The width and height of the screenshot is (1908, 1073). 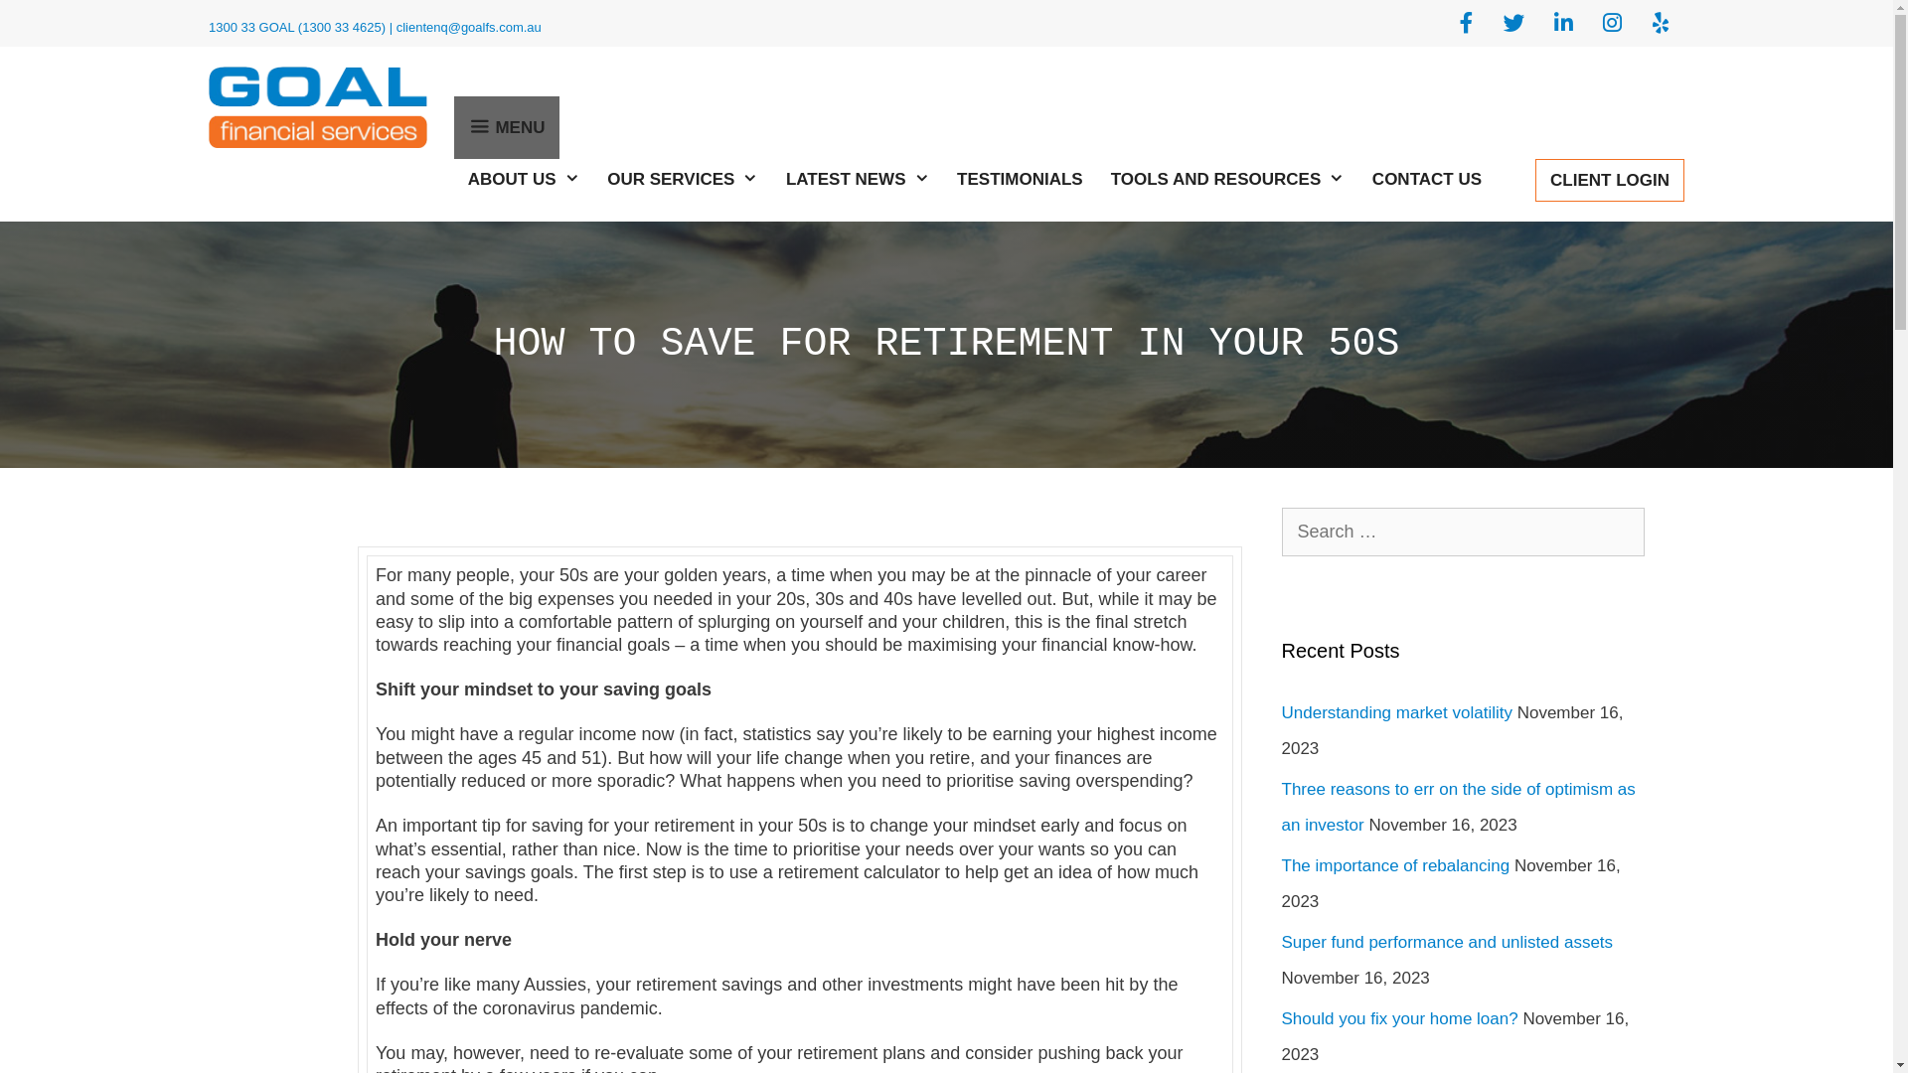 What do you see at coordinates (1564, 24) in the screenshot?
I see `Goal Financial Services on Linkedin` at bounding box center [1564, 24].